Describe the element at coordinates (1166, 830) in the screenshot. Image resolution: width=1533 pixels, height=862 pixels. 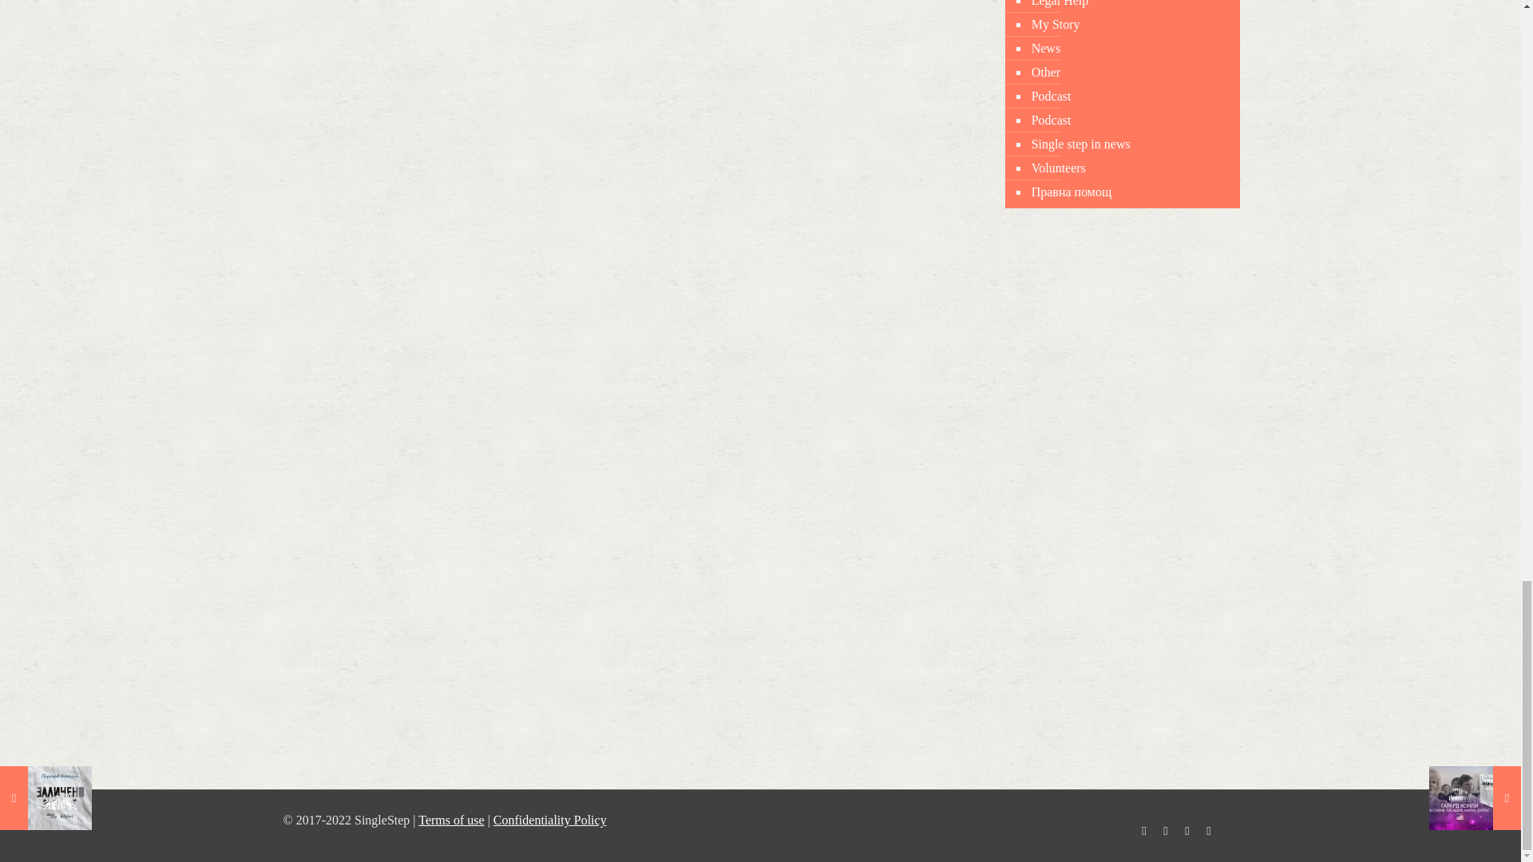
I see `Twitter` at that location.